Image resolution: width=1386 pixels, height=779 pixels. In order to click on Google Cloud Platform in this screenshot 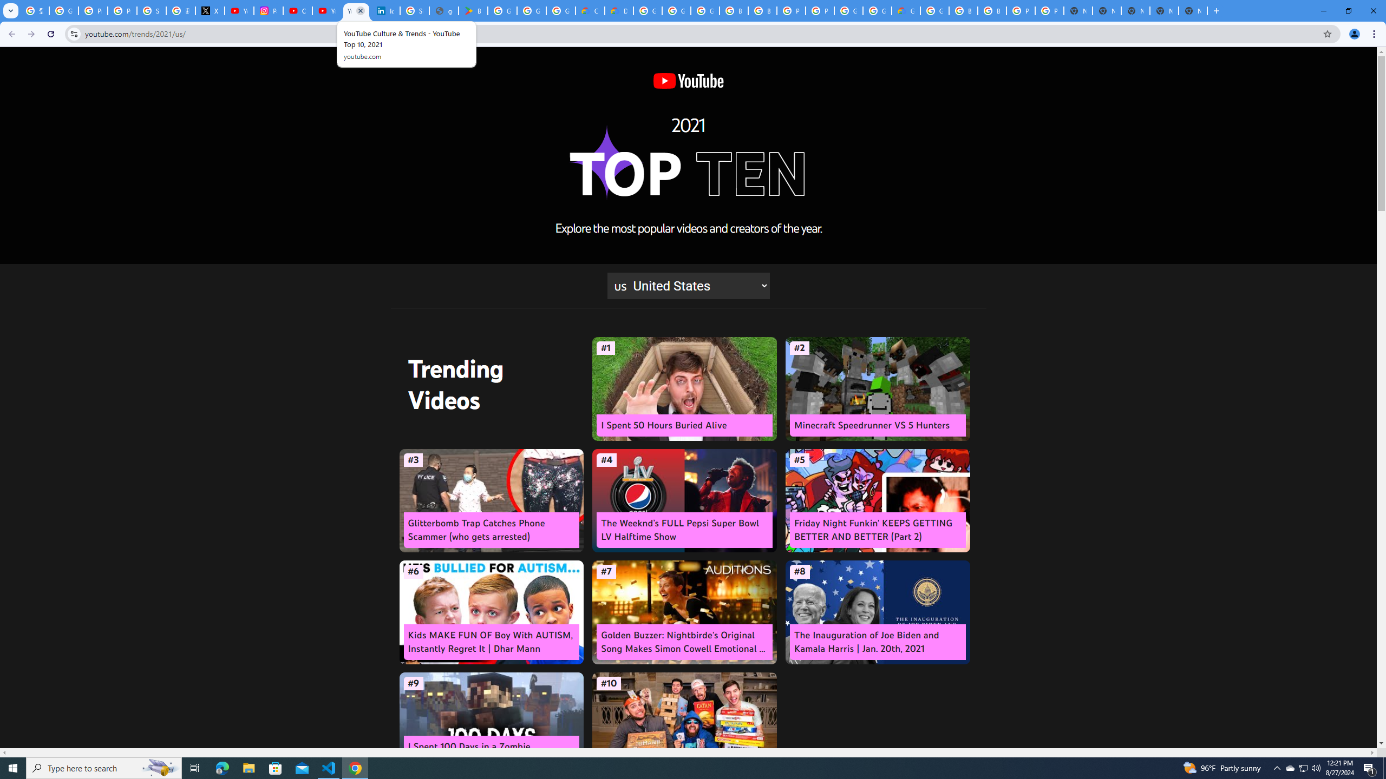, I will do `click(934, 11)`.